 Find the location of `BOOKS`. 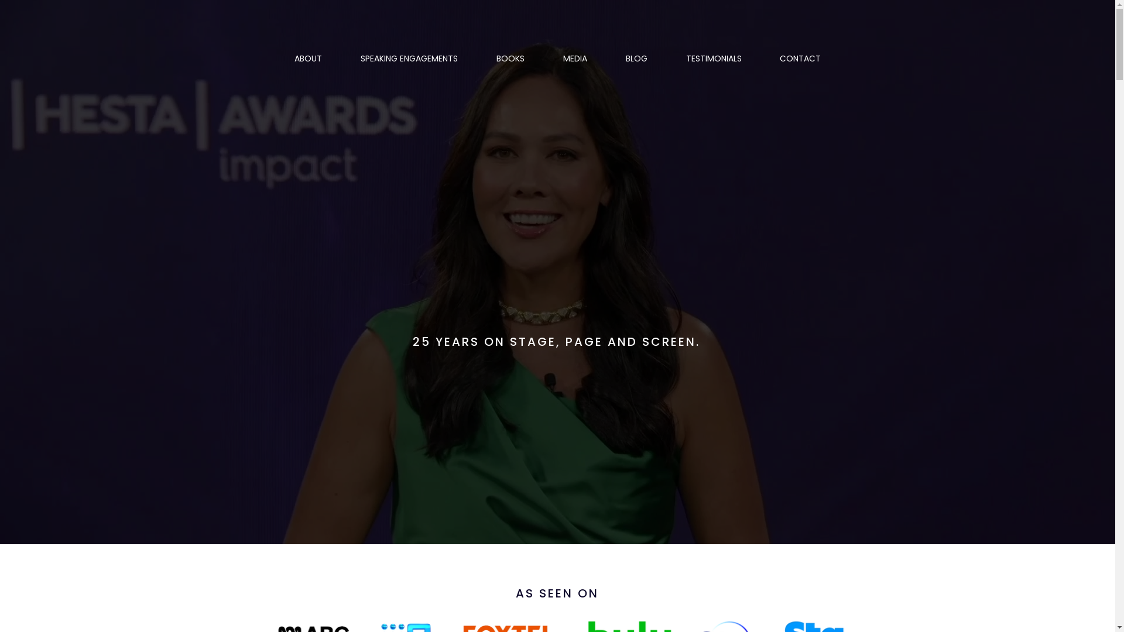

BOOKS is located at coordinates (510, 59).